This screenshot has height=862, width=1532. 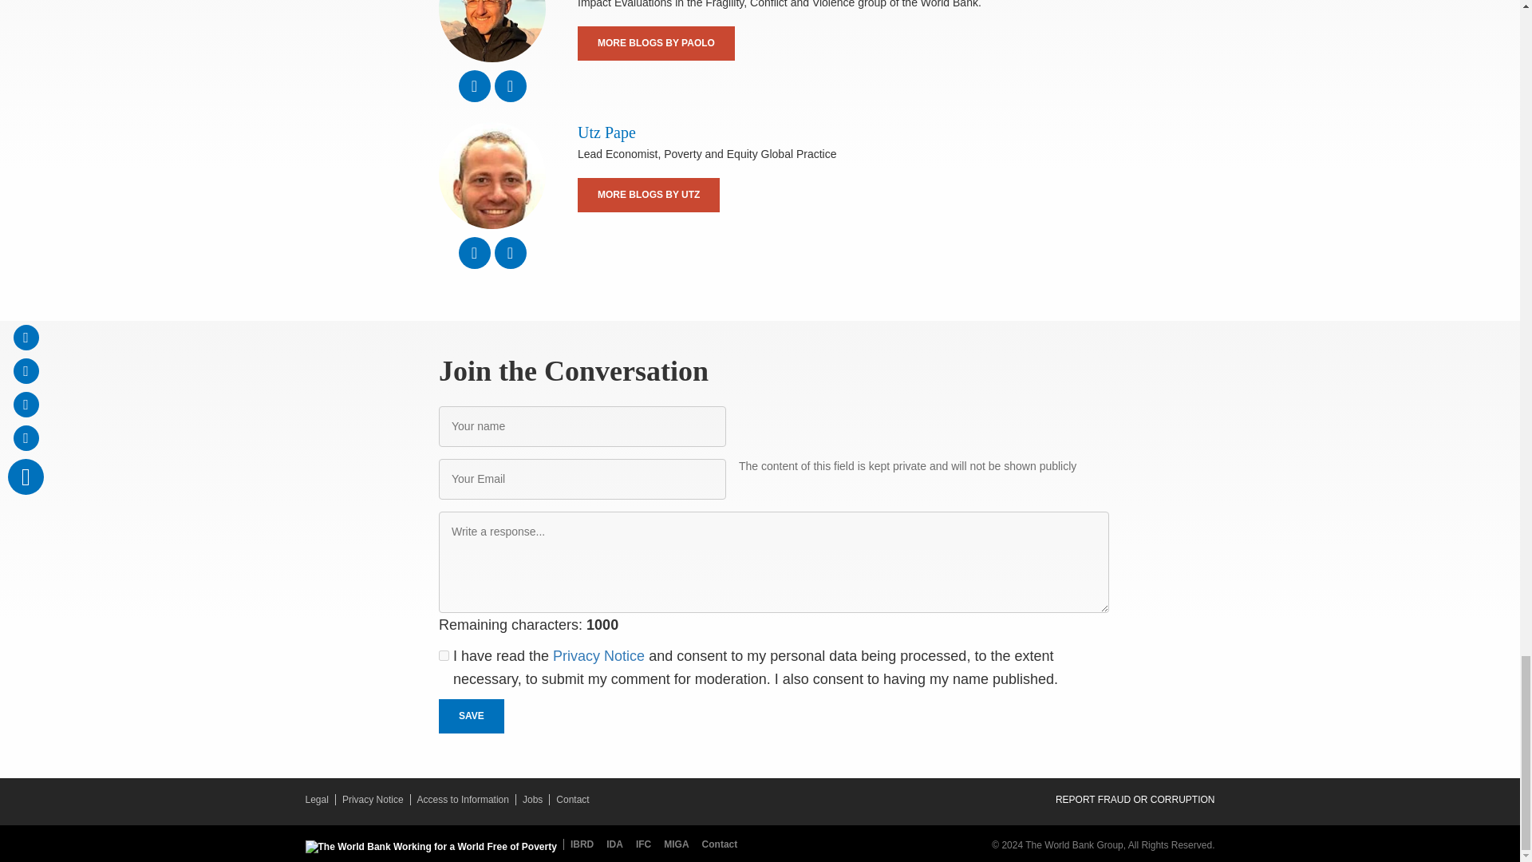 What do you see at coordinates (618, 844) in the screenshot?
I see `IDA` at bounding box center [618, 844].